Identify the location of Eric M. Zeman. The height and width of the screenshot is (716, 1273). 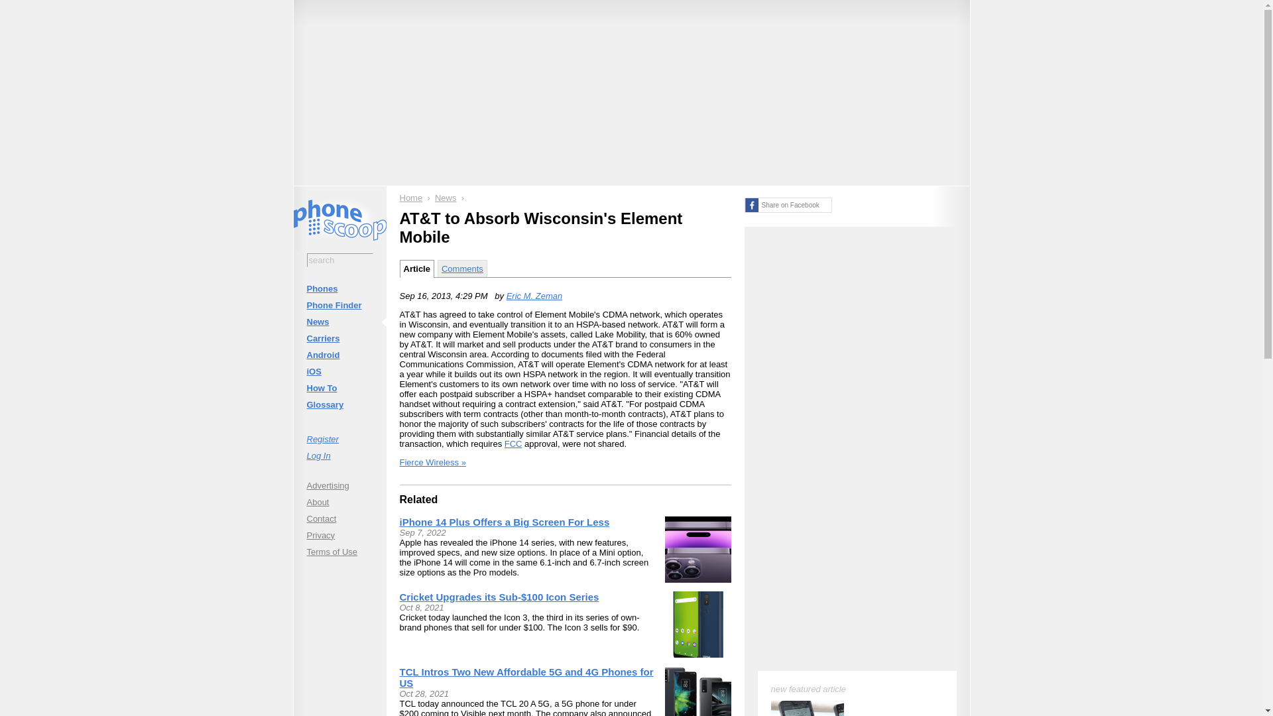
(534, 296).